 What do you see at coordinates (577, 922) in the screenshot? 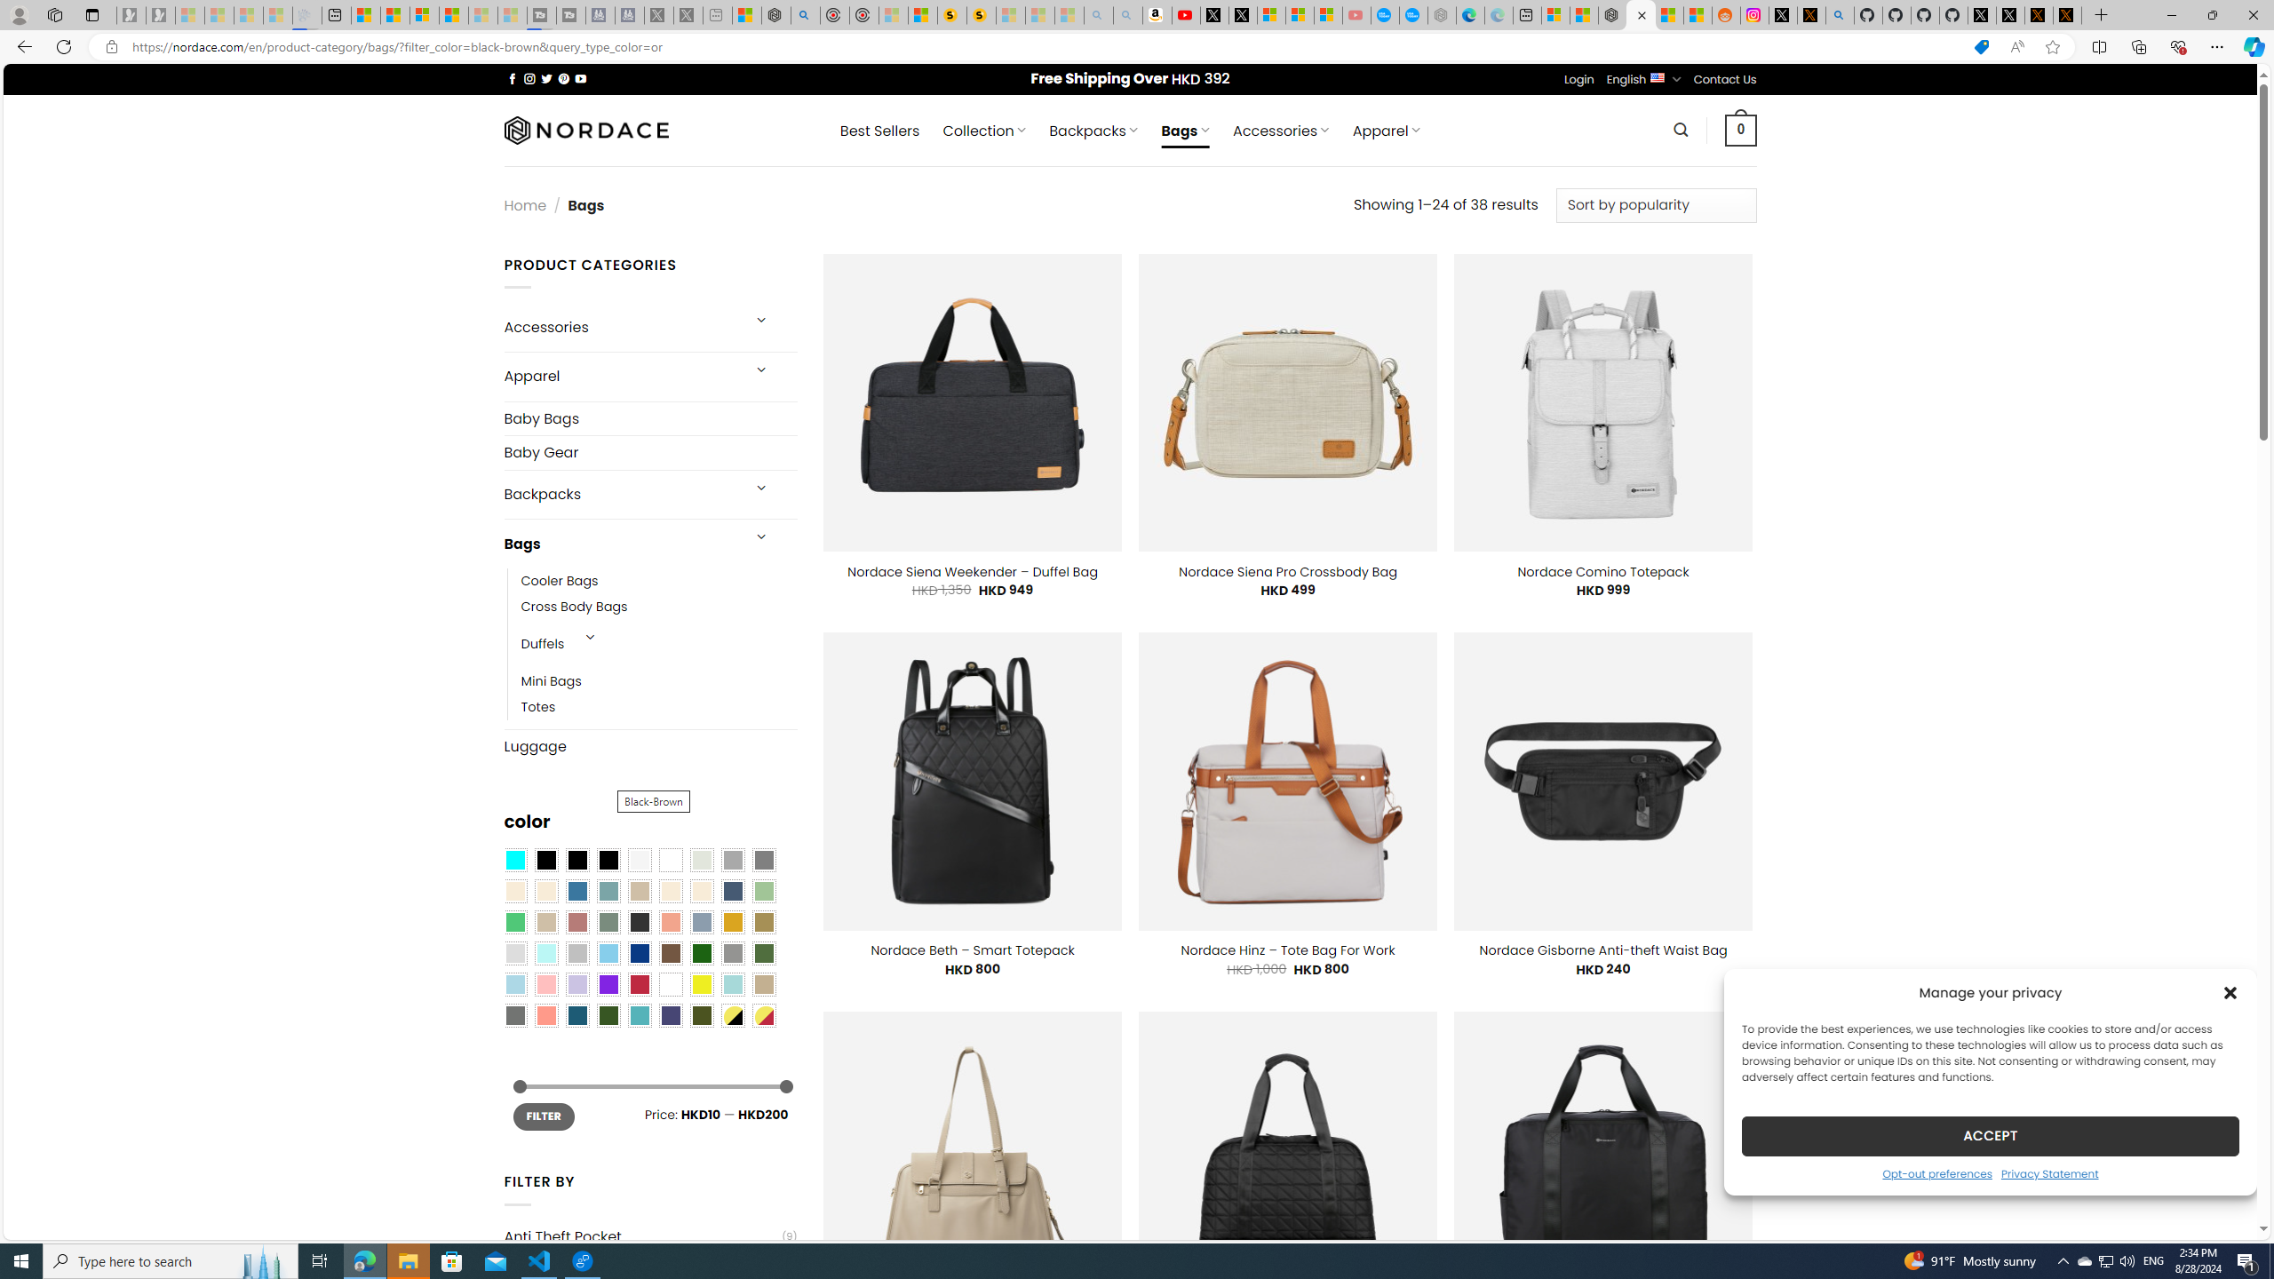
I see `Rose` at bounding box center [577, 922].